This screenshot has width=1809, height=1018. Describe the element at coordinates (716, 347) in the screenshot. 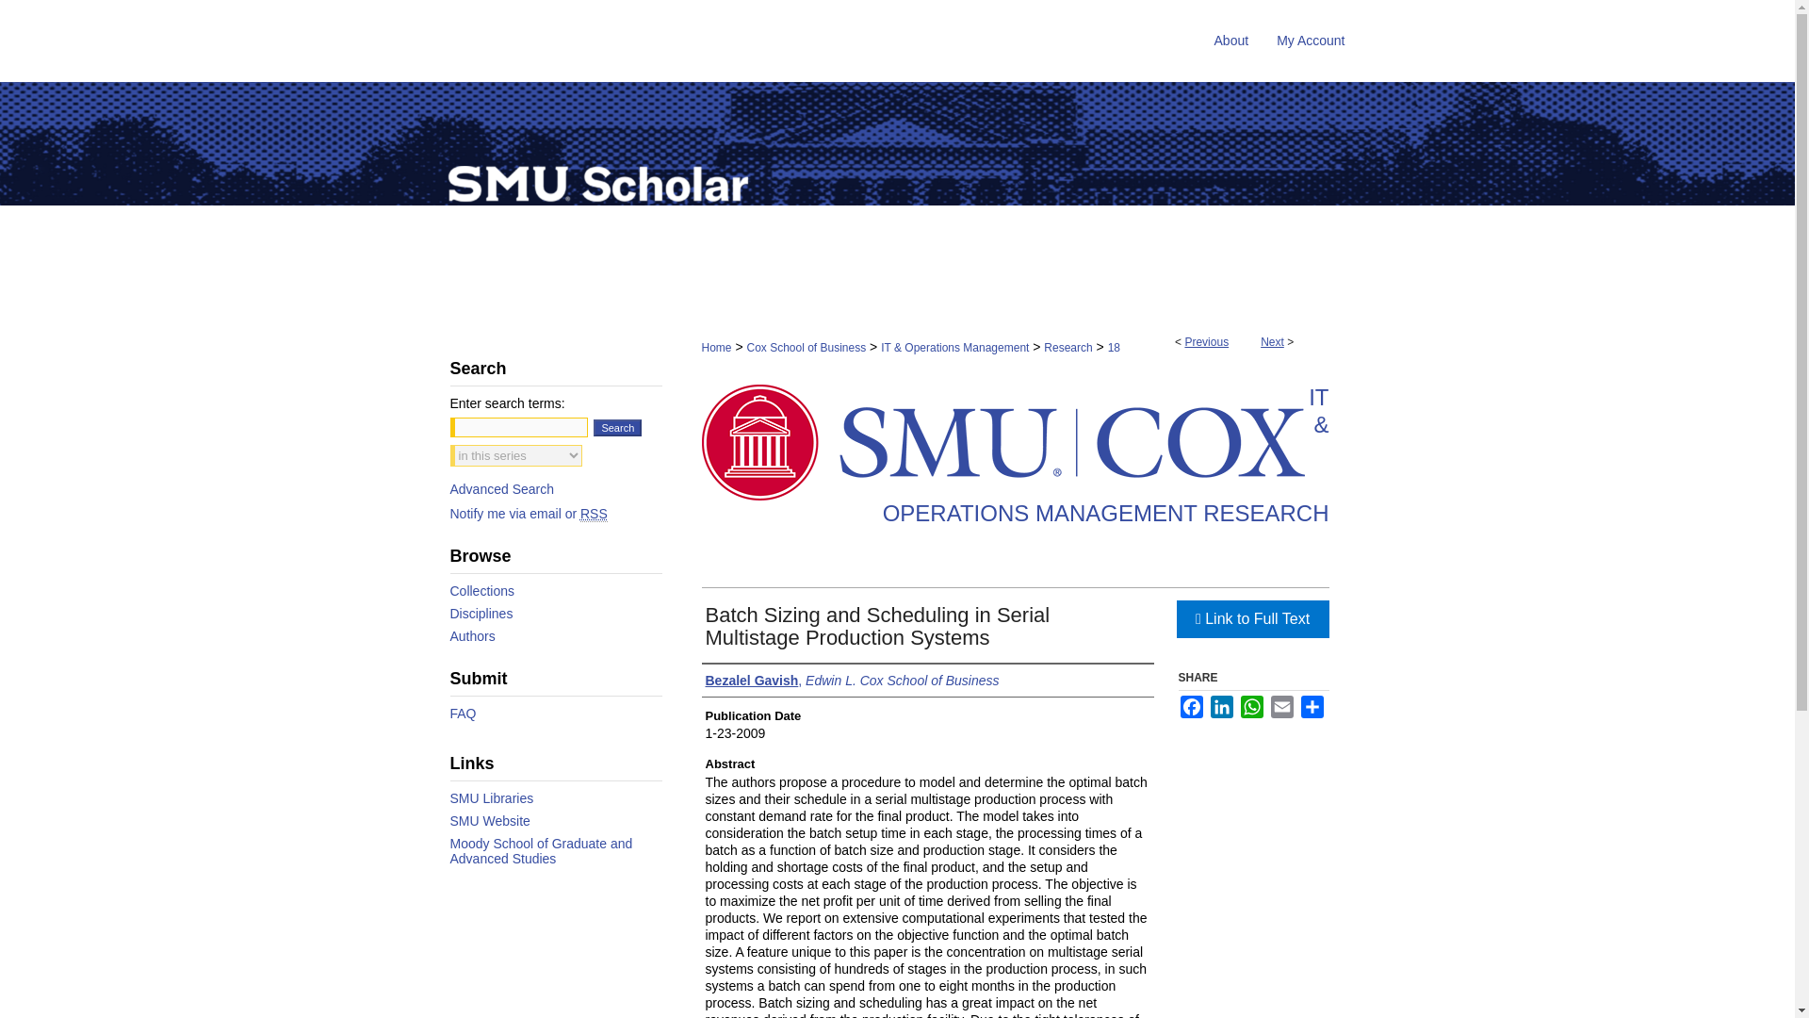

I see `Home` at that location.